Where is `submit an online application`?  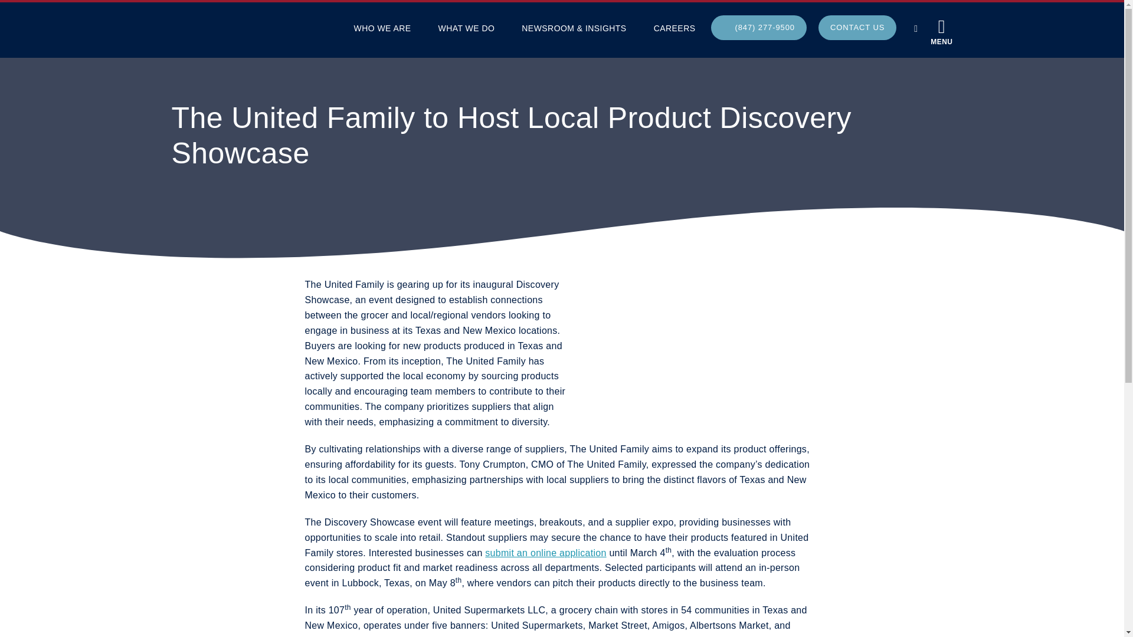 submit an online application is located at coordinates (545, 552).